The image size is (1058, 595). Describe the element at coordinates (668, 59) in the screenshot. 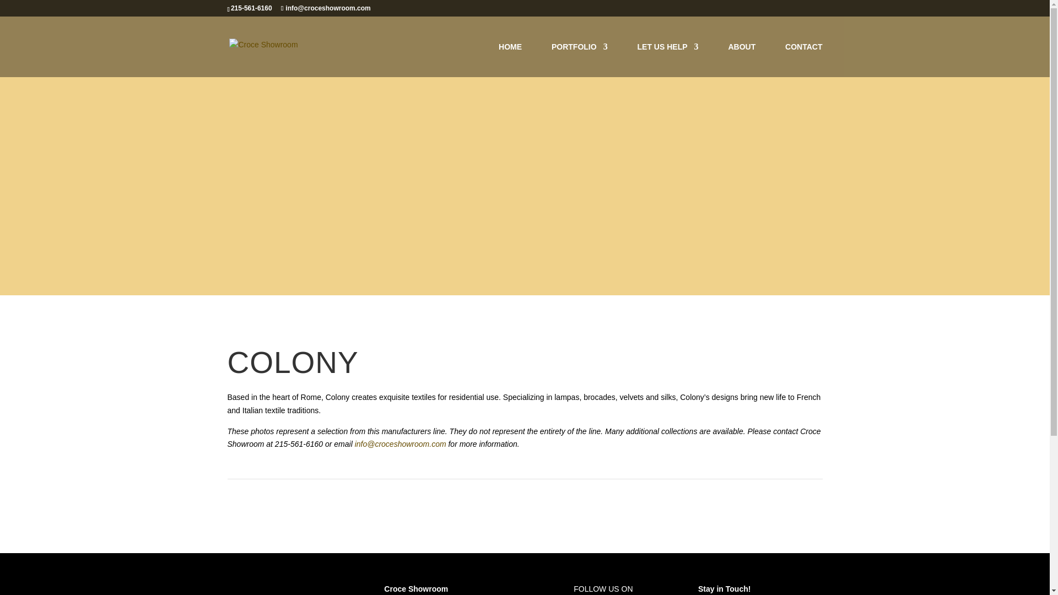

I see `LET US HELP` at that location.